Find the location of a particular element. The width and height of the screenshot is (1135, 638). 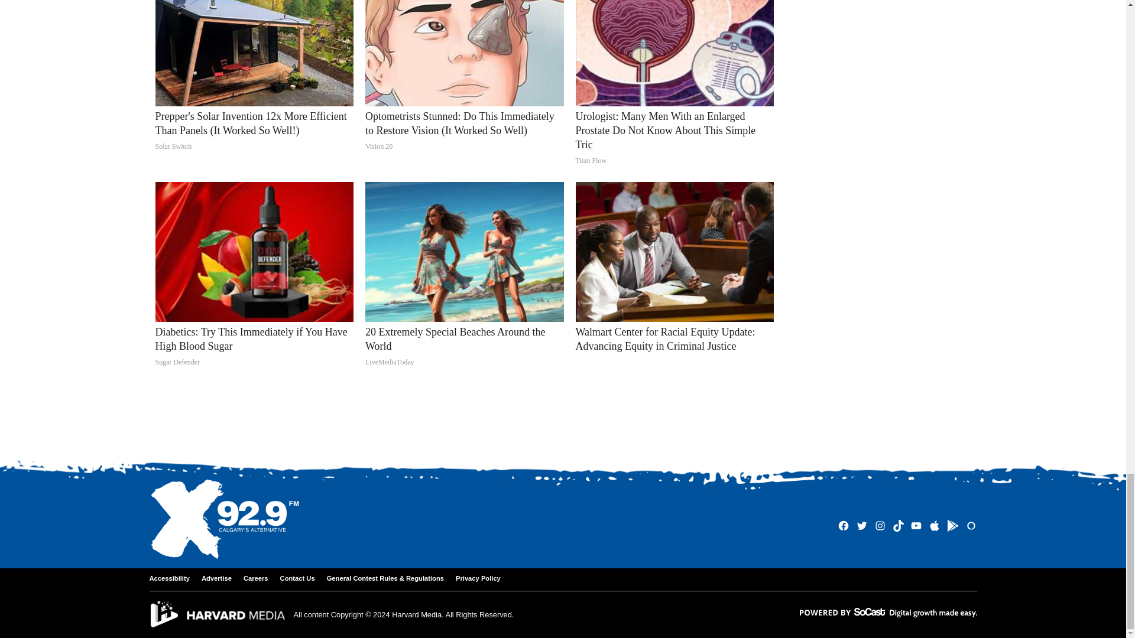

3rd party ad content is located at coordinates (562, 422).